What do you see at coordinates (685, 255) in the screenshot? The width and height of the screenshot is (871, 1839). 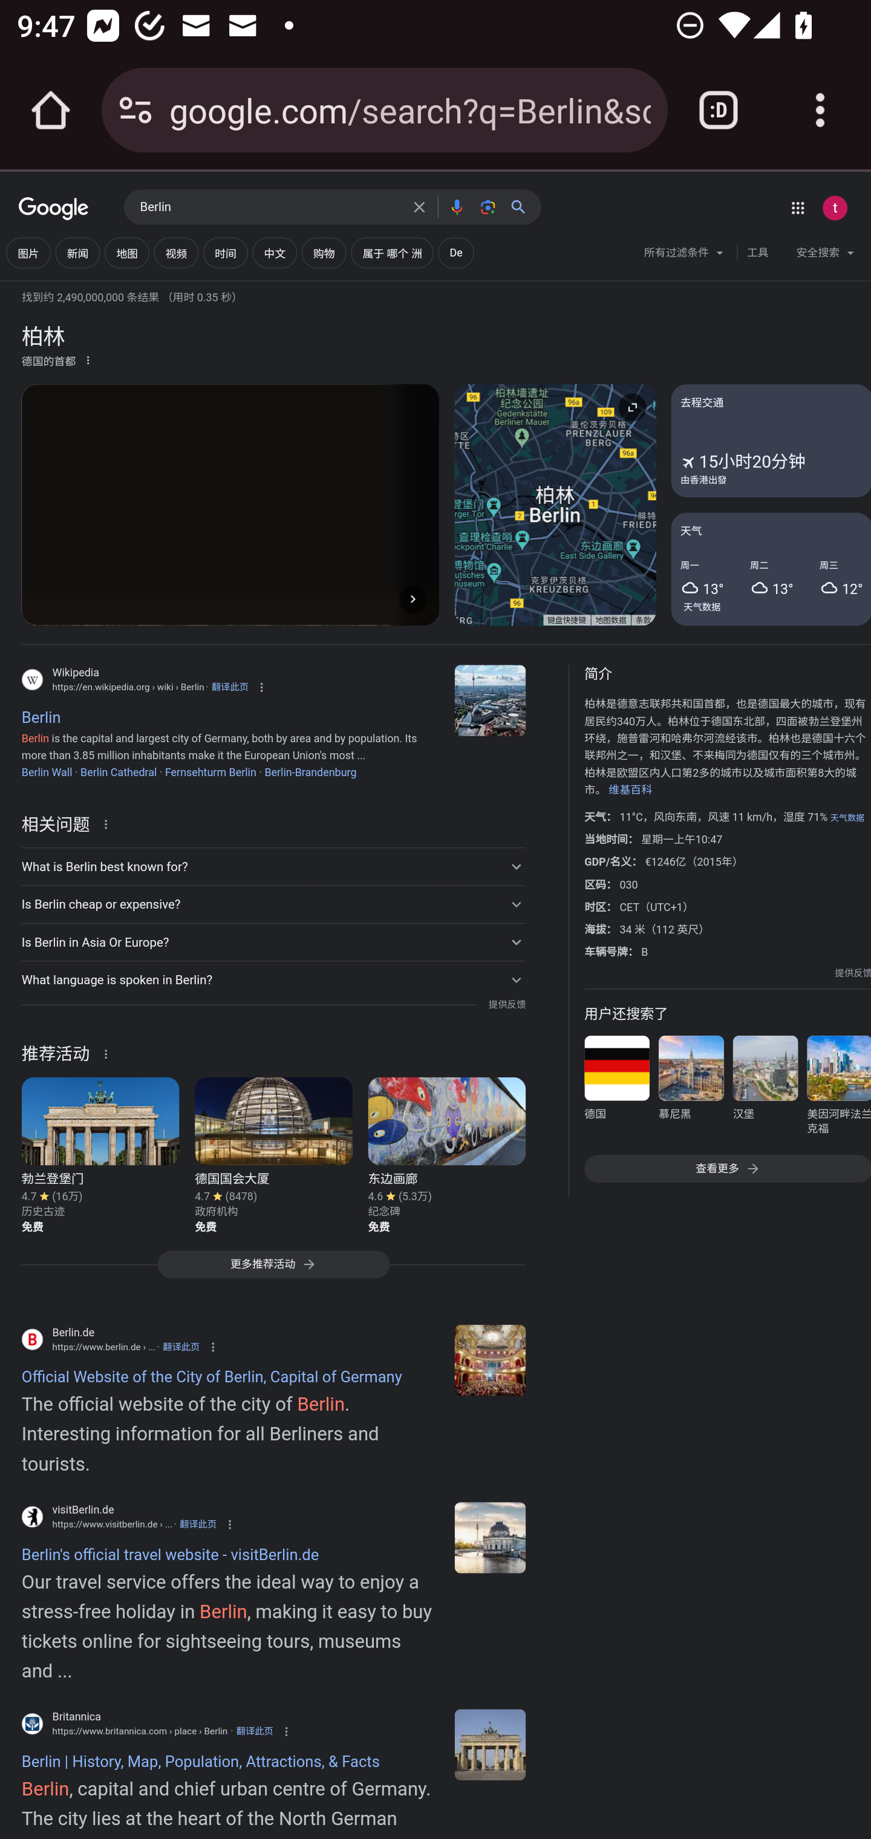 I see `所有过滤条件` at bounding box center [685, 255].